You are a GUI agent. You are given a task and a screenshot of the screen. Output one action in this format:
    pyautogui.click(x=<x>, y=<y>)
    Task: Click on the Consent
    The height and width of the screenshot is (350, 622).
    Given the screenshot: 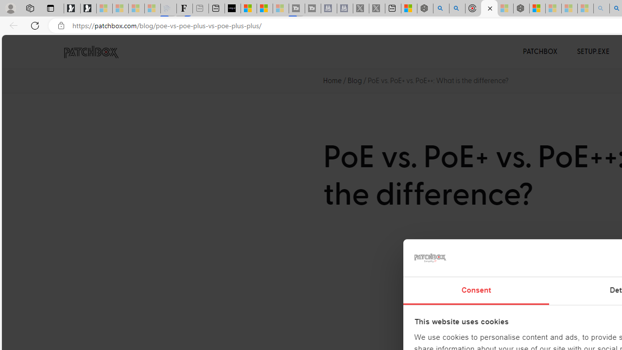 What is the action you would take?
    pyautogui.click(x=476, y=291)
    